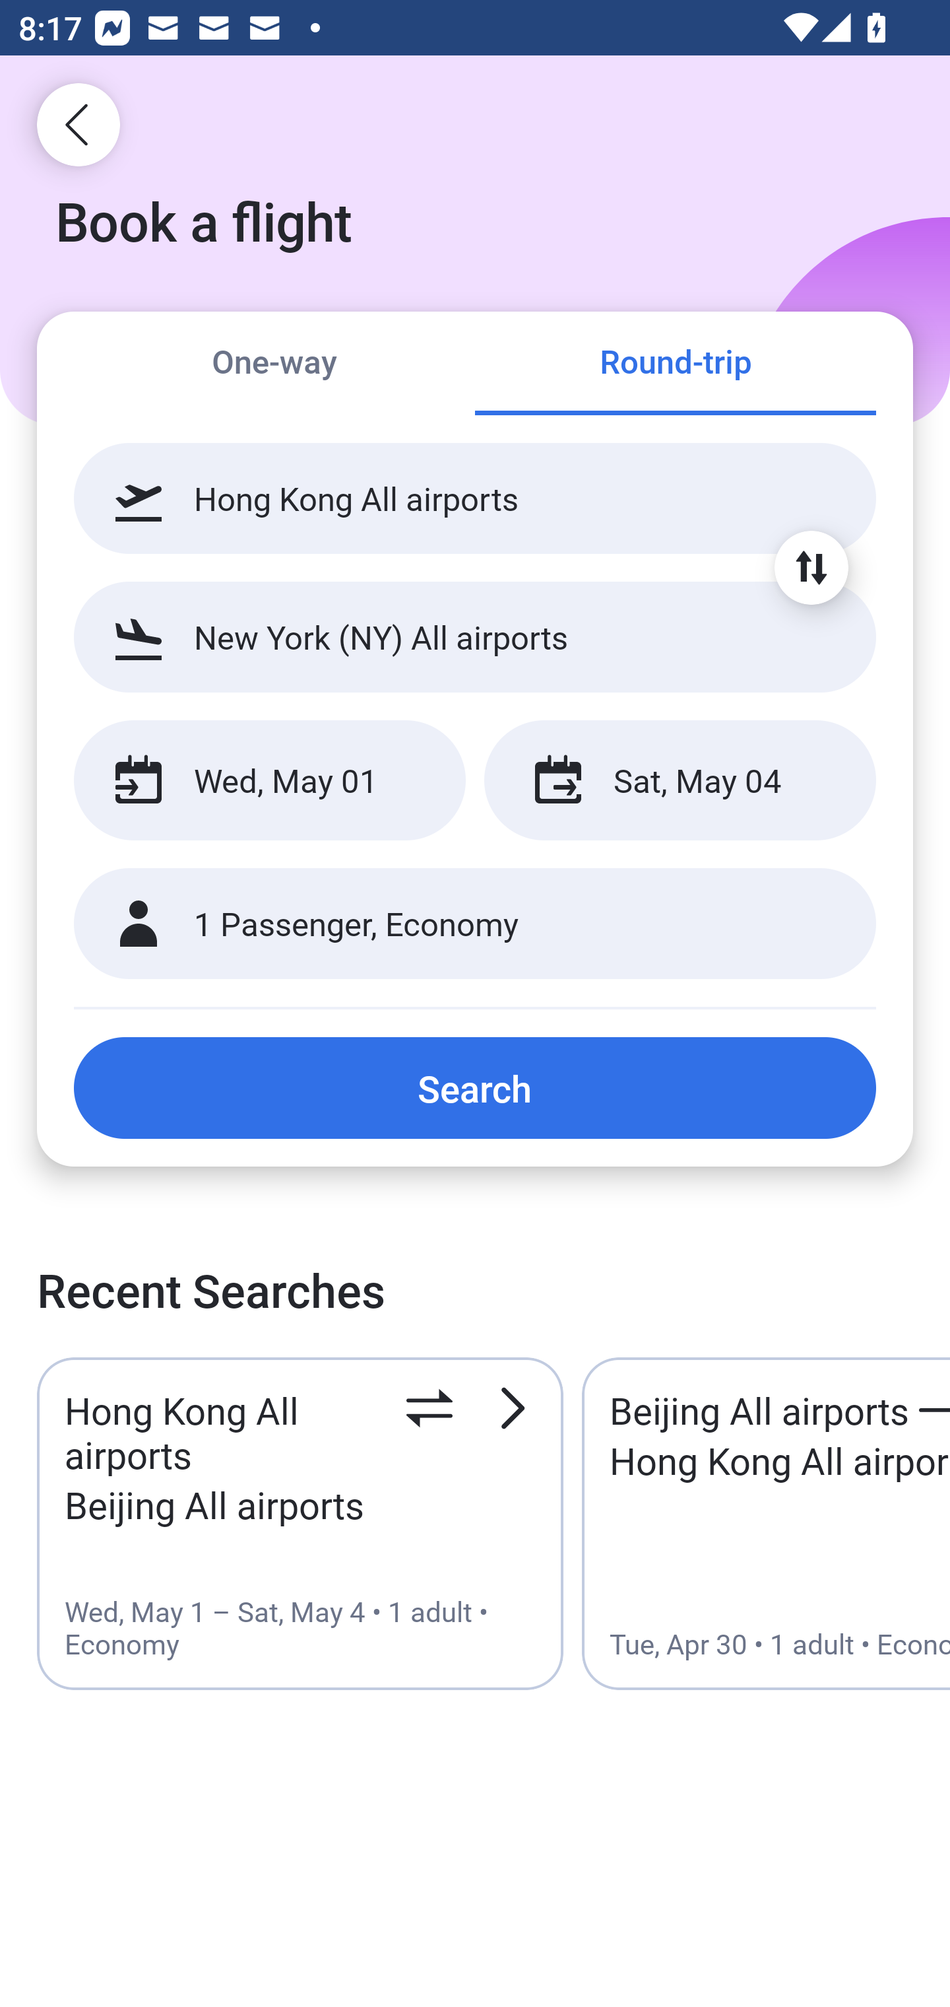 The height and width of the screenshot is (2007, 950). Describe the element at coordinates (475, 924) in the screenshot. I see `1 Passenger, Economy` at that location.